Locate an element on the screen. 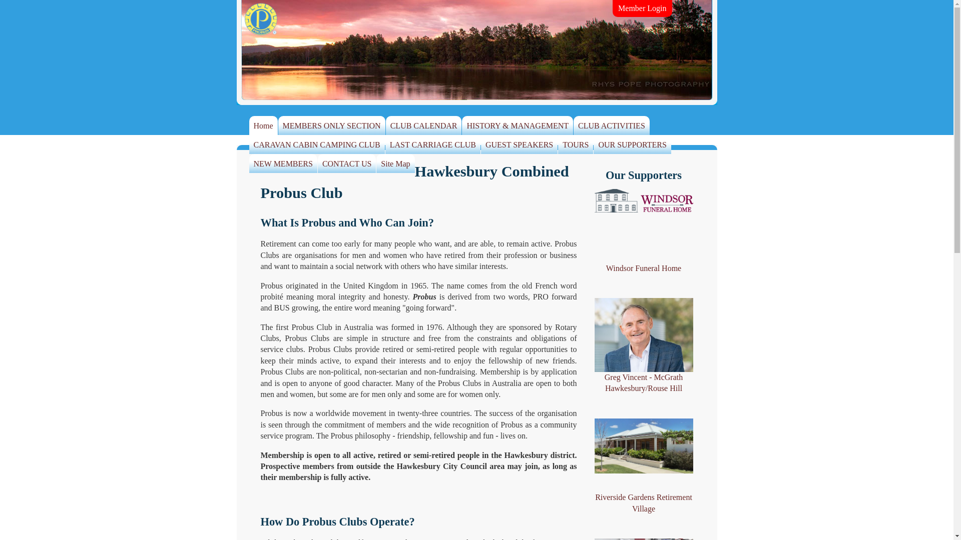 The width and height of the screenshot is (961, 540). LAST CARRIAGE CLUB is located at coordinates (433, 145).